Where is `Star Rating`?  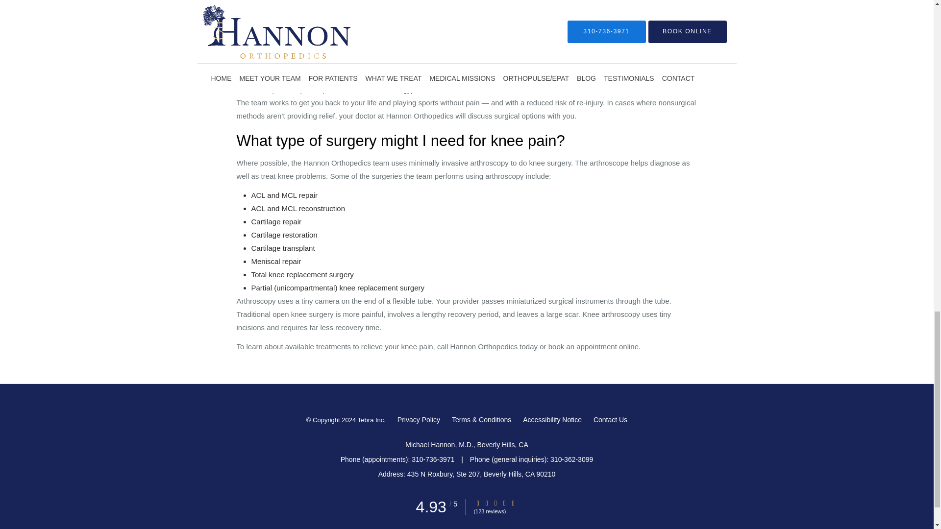
Star Rating is located at coordinates (477, 503).